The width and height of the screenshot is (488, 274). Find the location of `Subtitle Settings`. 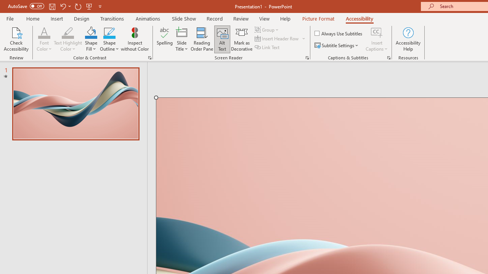

Subtitle Settings is located at coordinates (337, 46).